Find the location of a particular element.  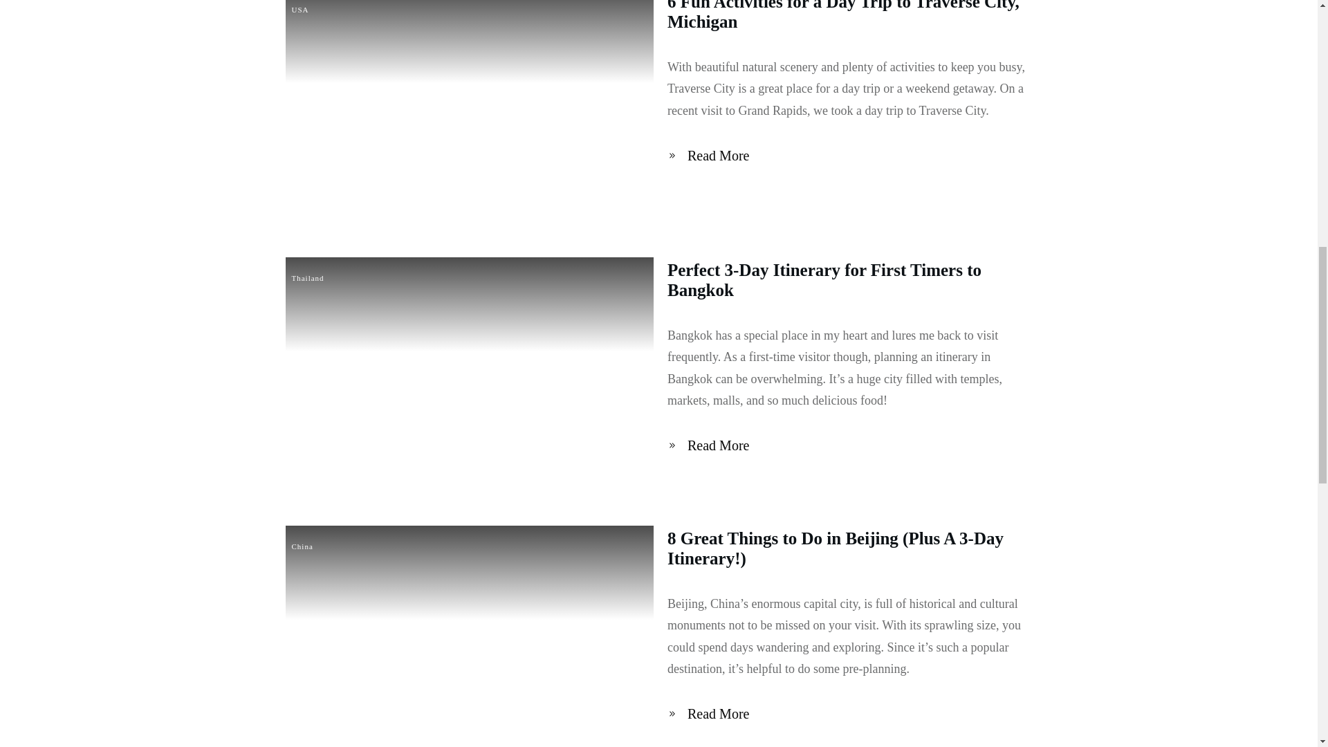

6 Fun Activities for a Day Trip to Traverse City, Michigan is located at coordinates (844, 15).